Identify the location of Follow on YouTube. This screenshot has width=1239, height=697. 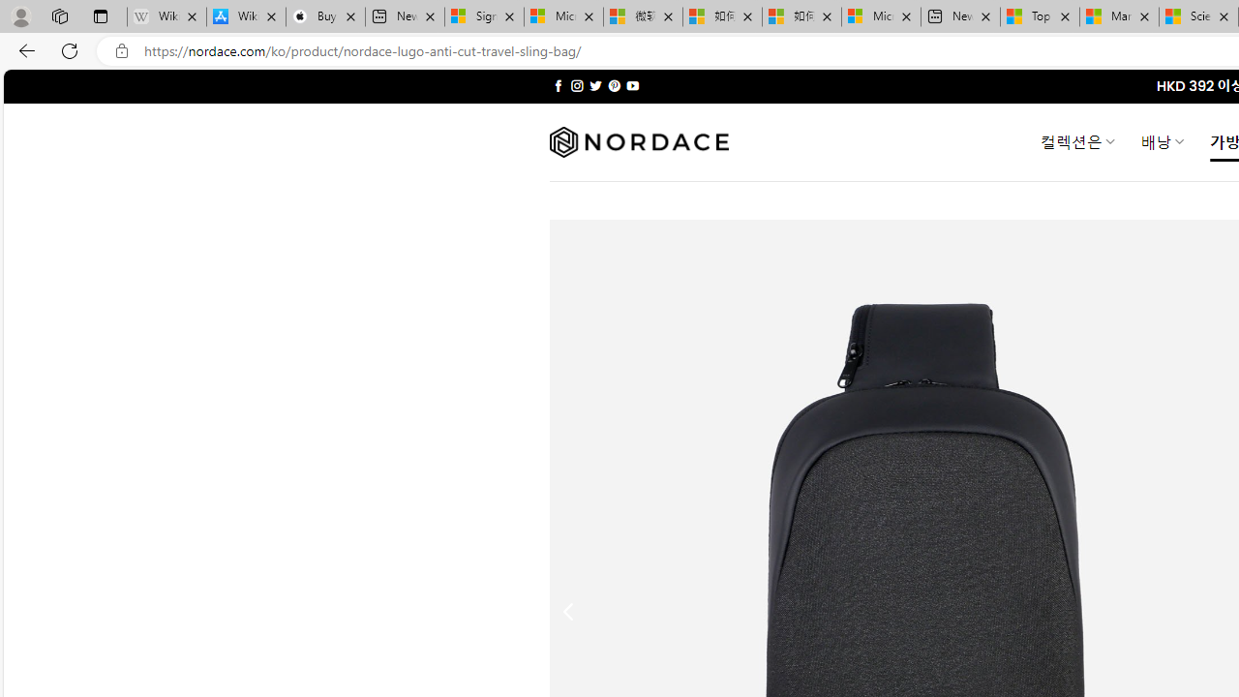
(632, 85).